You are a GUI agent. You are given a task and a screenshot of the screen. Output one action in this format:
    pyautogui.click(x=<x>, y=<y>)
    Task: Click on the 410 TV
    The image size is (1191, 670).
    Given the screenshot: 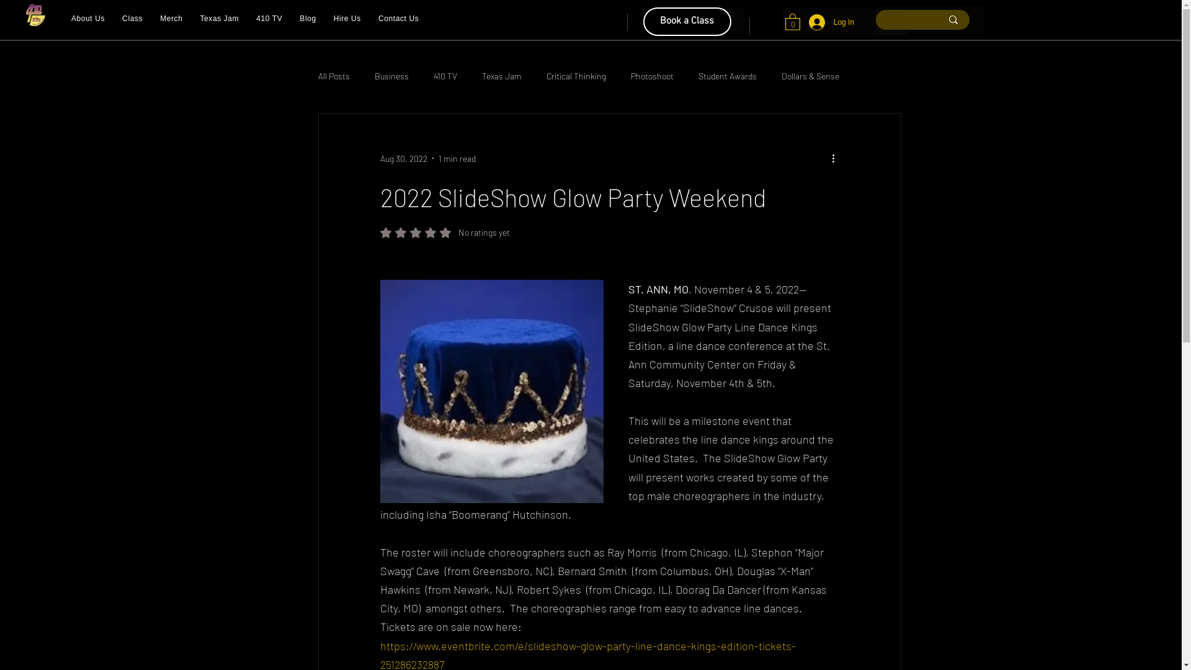 What is the action you would take?
    pyautogui.click(x=269, y=19)
    